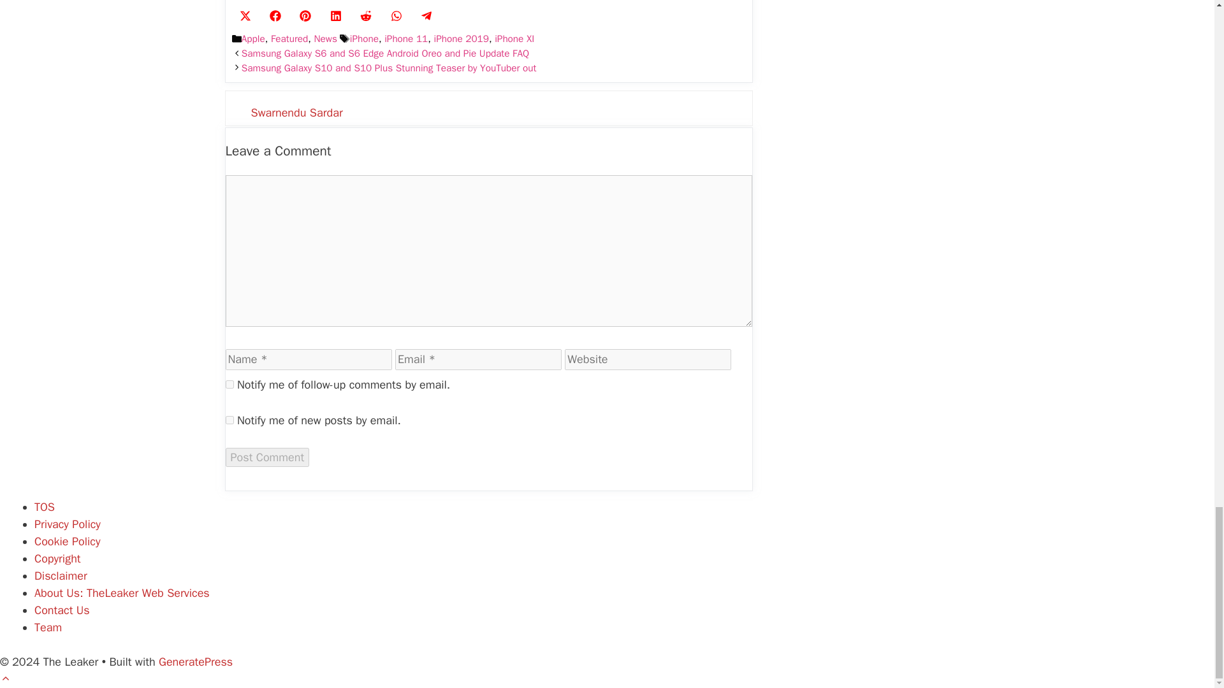  What do you see at coordinates (229, 385) in the screenshot?
I see `subscribe` at bounding box center [229, 385].